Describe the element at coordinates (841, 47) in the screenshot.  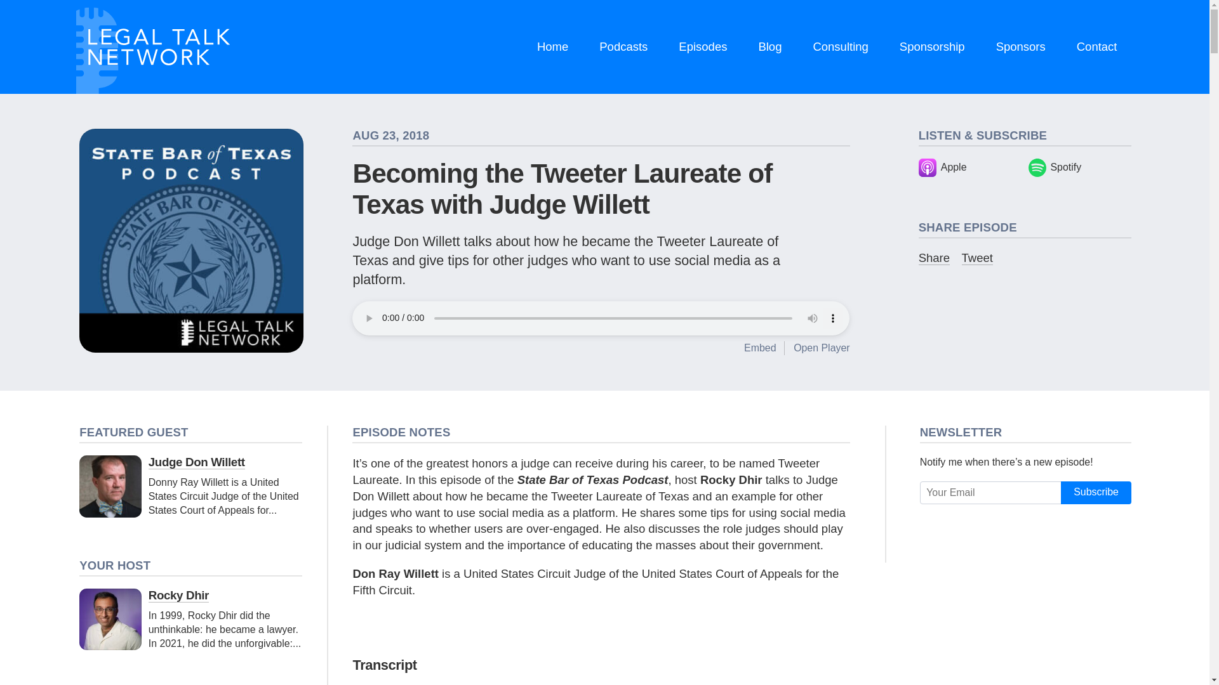
I see `Consulting` at that location.